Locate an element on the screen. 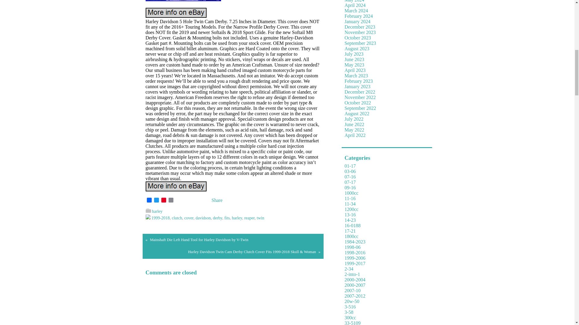 Image resolution: width=579 pixels, height=325 pixels. clutch is located at coordinates (177, 218).